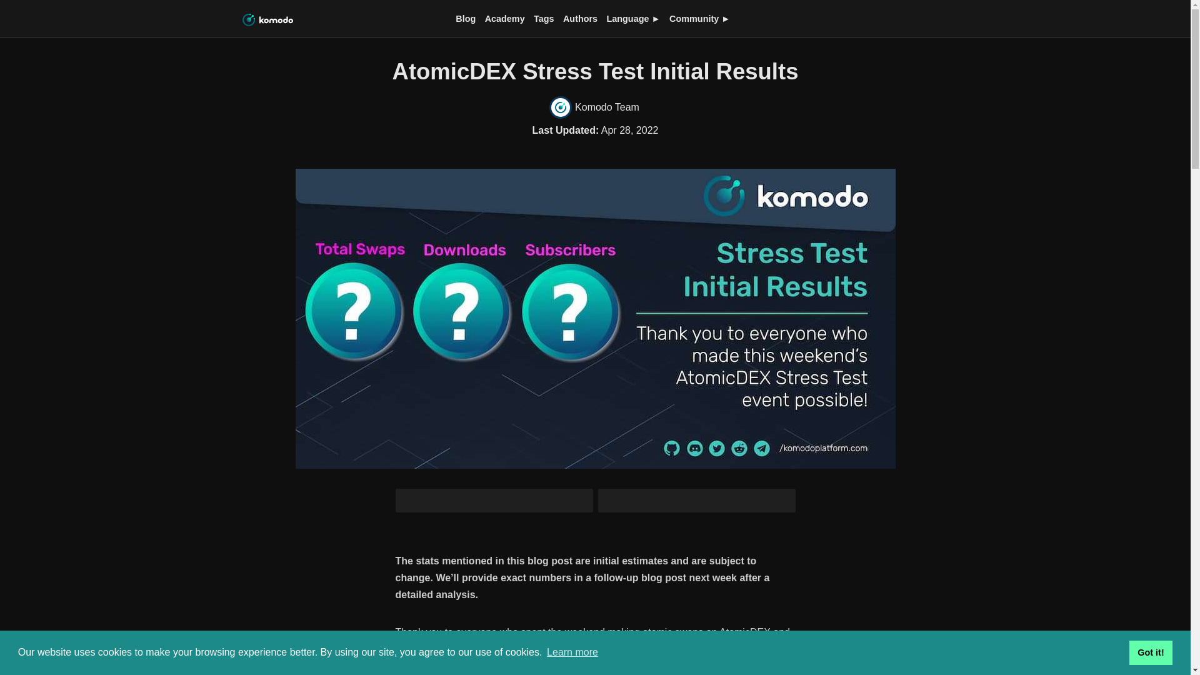 The height and width of the screenshot is (675, 1200). What do you see at coordinates (544, 19) in the screenshot?
I see `Tags` at bounding box center [544, 19].